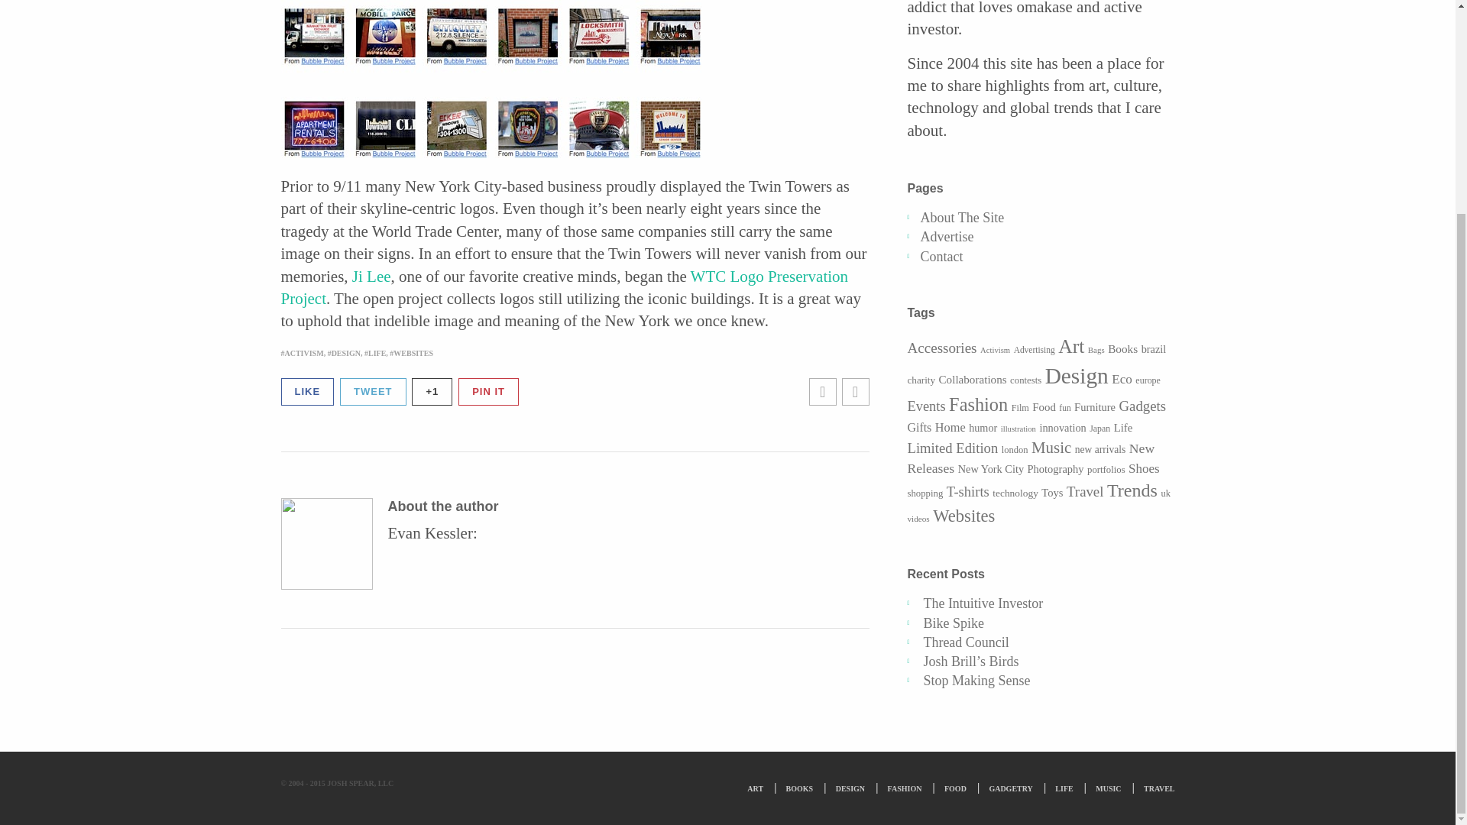 The height and width of the screenshot is (825, 1467). Describe the element at coordinates (344, 353) in the screenshot. I see `DESIGN` at that location.